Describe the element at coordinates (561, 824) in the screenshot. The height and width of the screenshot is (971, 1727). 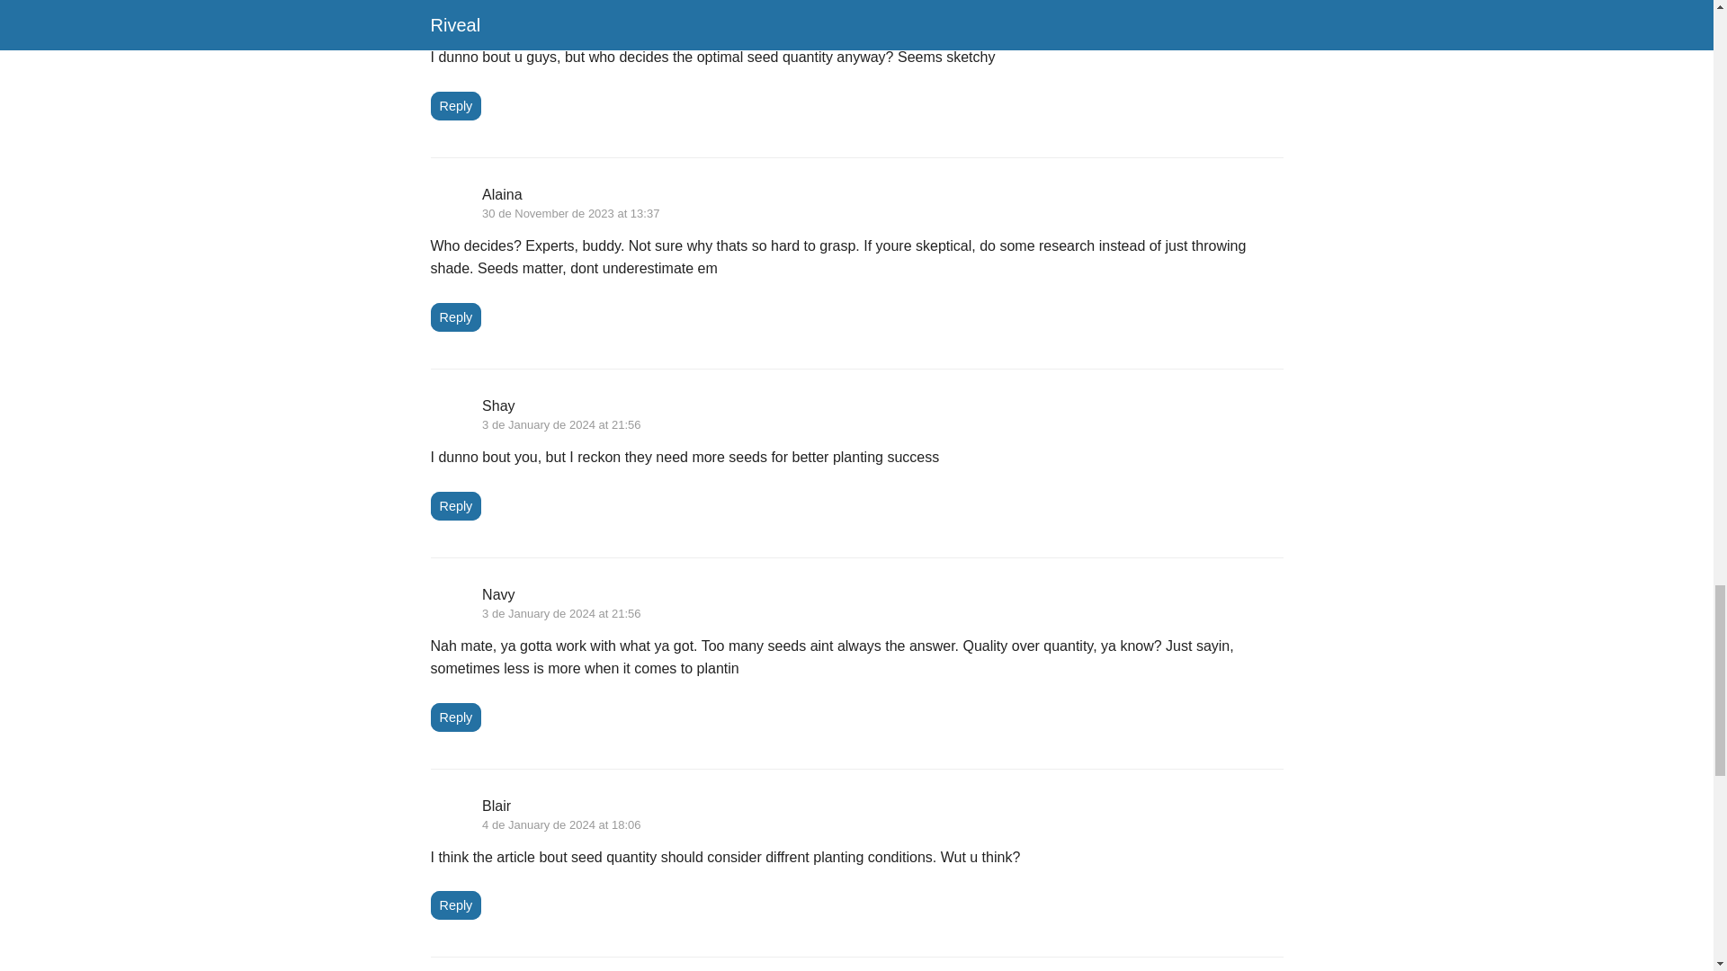
I see `4 de January de 2024 at 18:06` at that location.